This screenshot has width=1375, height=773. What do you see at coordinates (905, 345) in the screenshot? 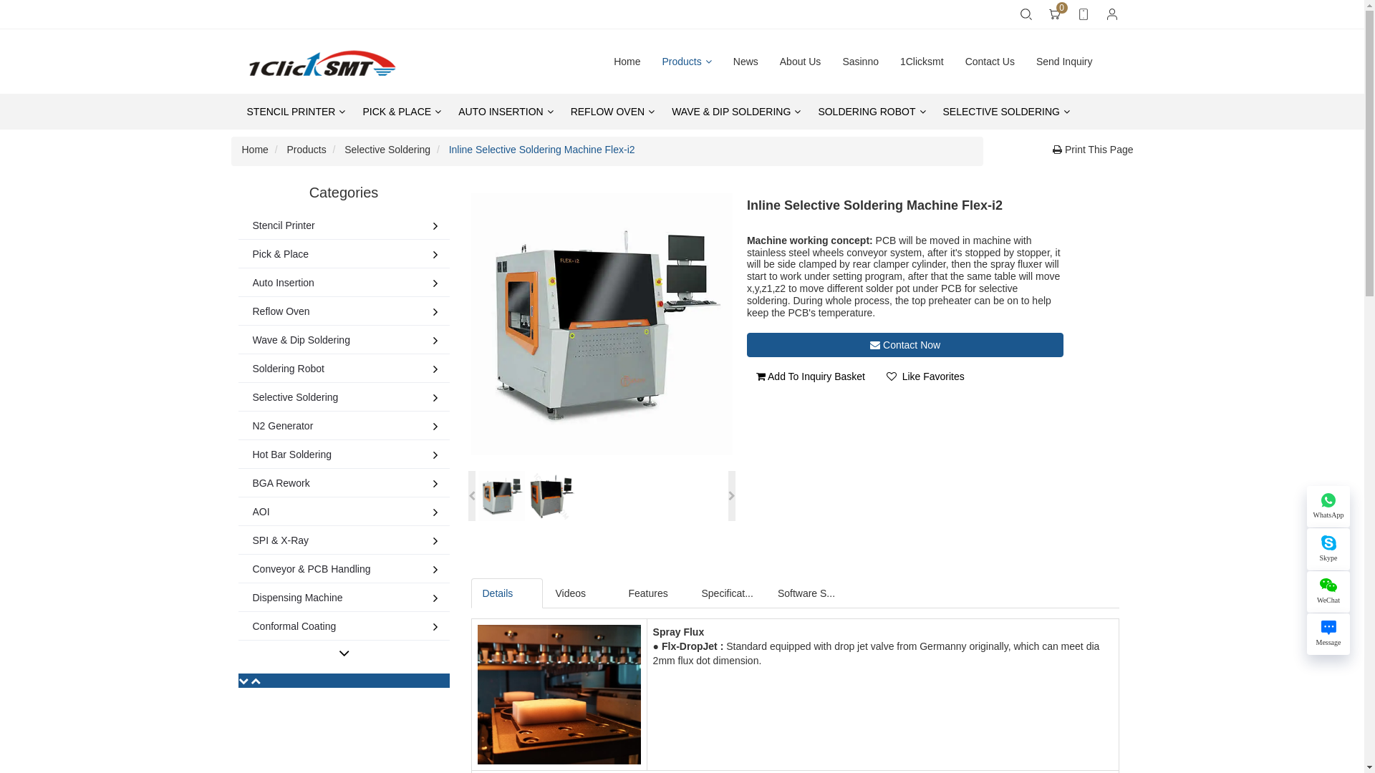
I see ` Contact Now` at bounding box center [905, 345].